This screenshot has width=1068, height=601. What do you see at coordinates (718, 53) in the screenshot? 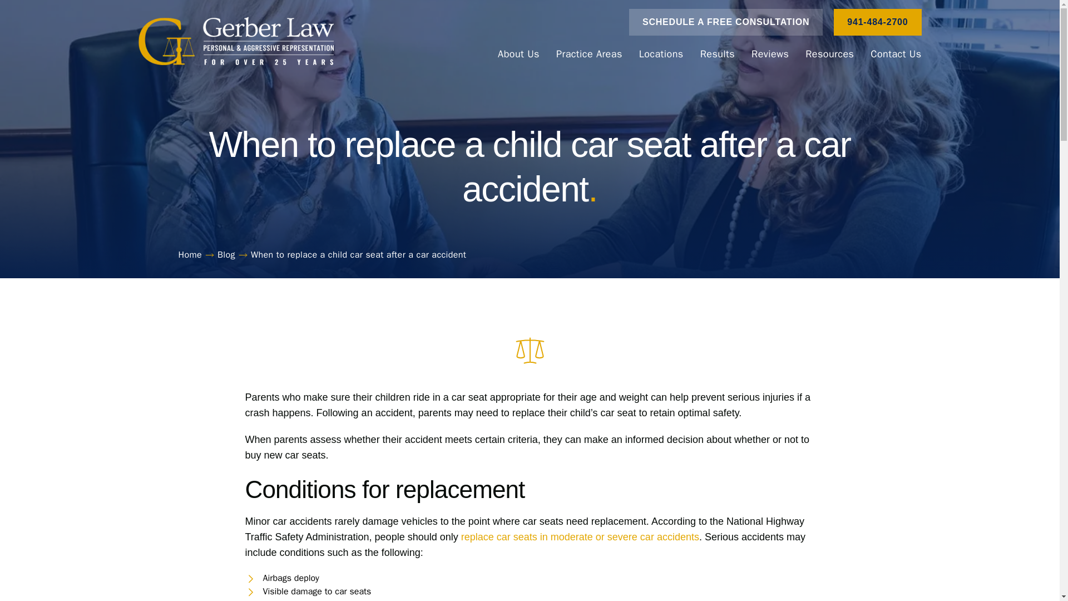
I see `Results` at bounding box center [718, 53].